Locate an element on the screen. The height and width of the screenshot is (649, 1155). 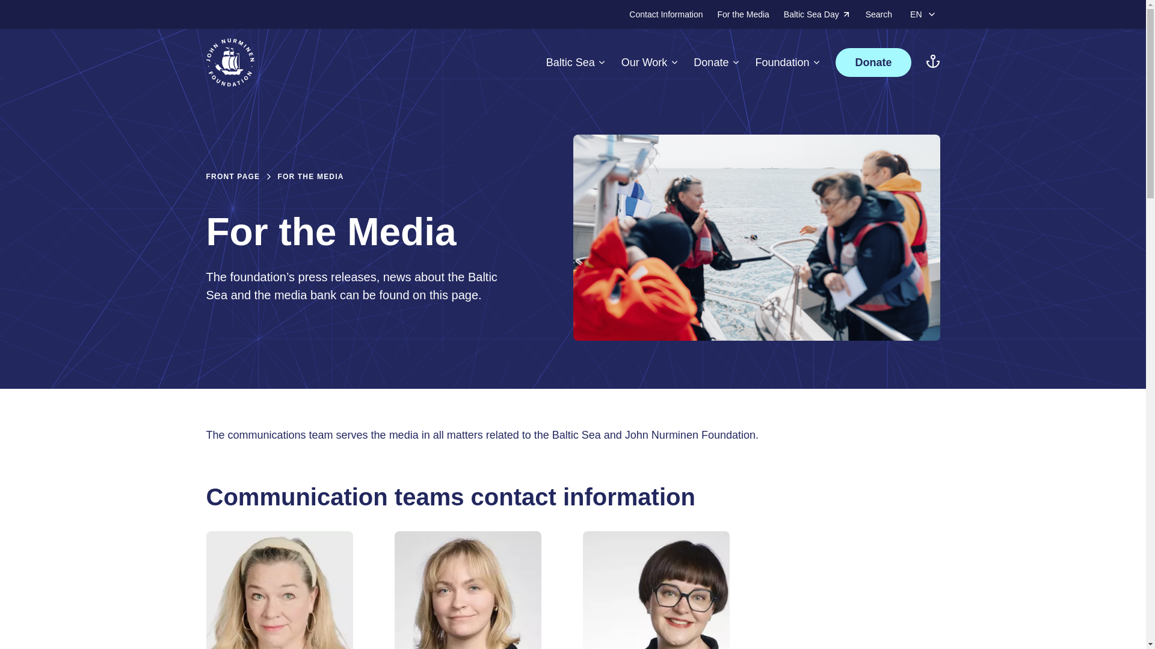
Foundation is located at coordinates (788, 62).